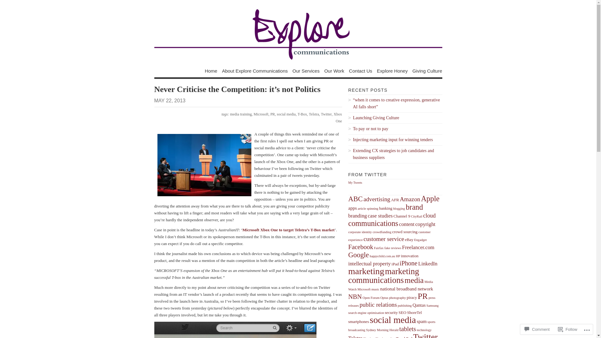 The image size is (601, 338). Describe the element at coordinates (391, 285) in the screenshot. I see `Media Watch` at that location.